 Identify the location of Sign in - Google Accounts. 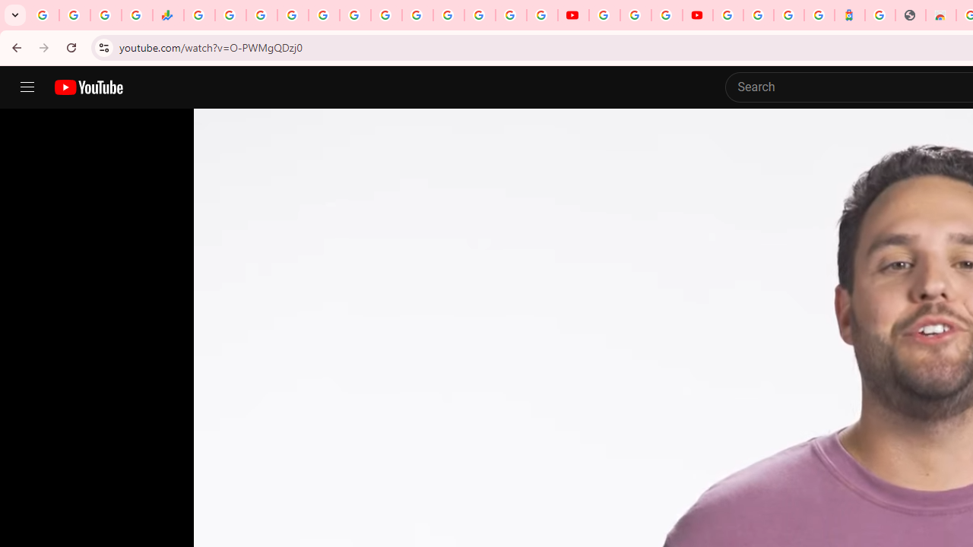
(758, 15).